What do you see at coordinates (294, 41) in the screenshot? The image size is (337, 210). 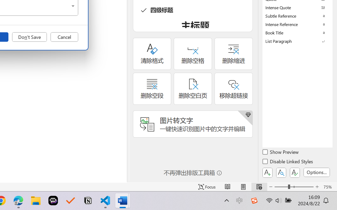 I see `Class: NetUIImage` at bounding box center [294, 41].